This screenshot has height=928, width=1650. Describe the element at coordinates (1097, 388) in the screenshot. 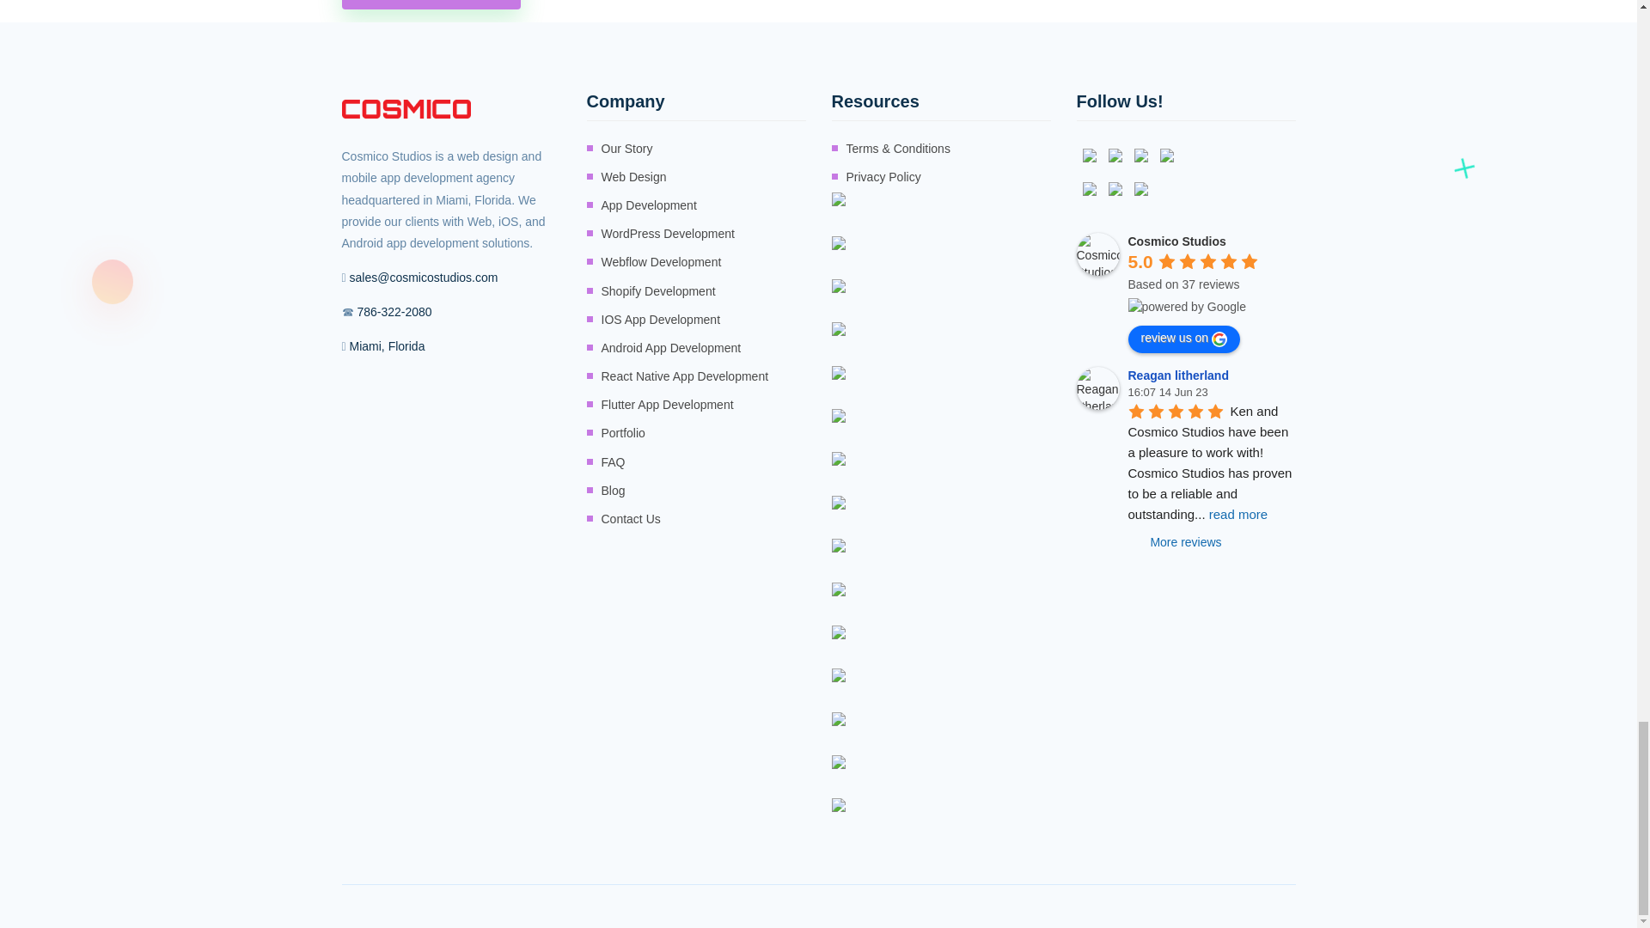

I see `Reagan litherland` at that location.